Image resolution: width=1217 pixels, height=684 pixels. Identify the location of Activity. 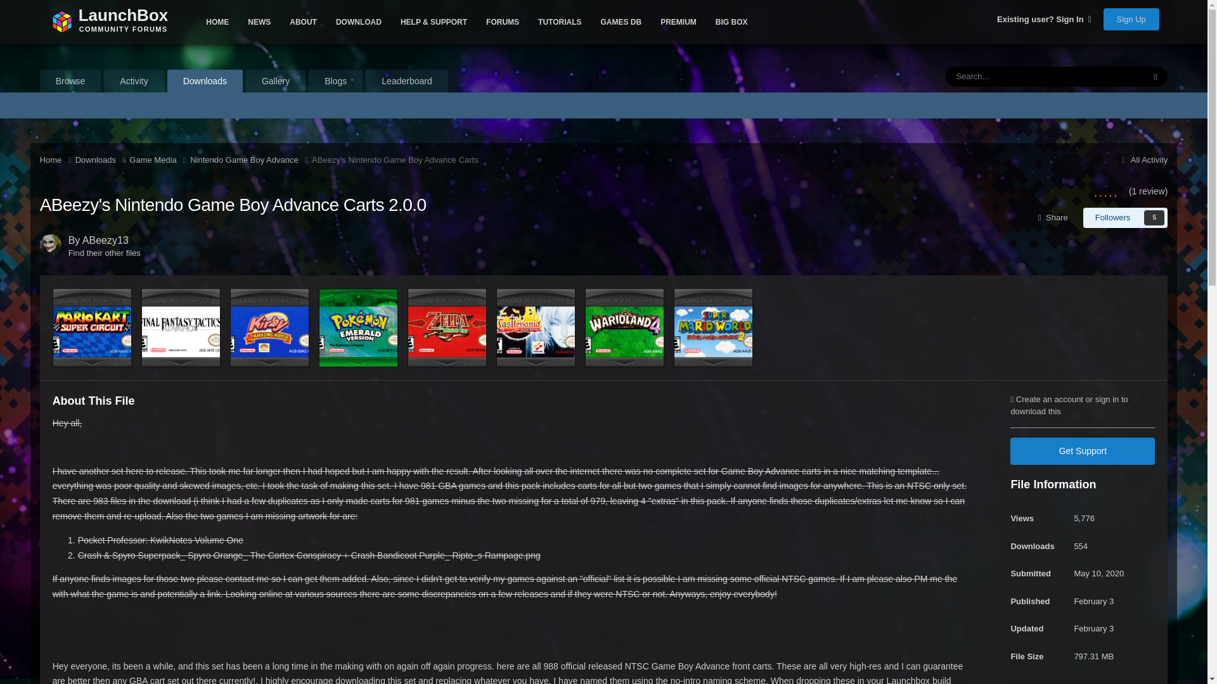
(205, 81).